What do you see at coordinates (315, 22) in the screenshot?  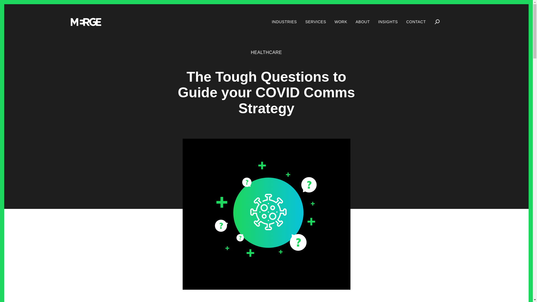 I see `SERVICES` at bounding box center [315, 22].